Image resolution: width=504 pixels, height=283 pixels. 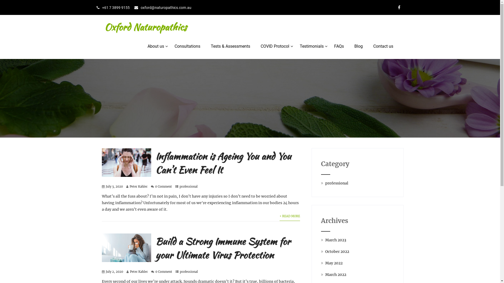 I want to click on Peter Kahler, so click(x=139, y=187).